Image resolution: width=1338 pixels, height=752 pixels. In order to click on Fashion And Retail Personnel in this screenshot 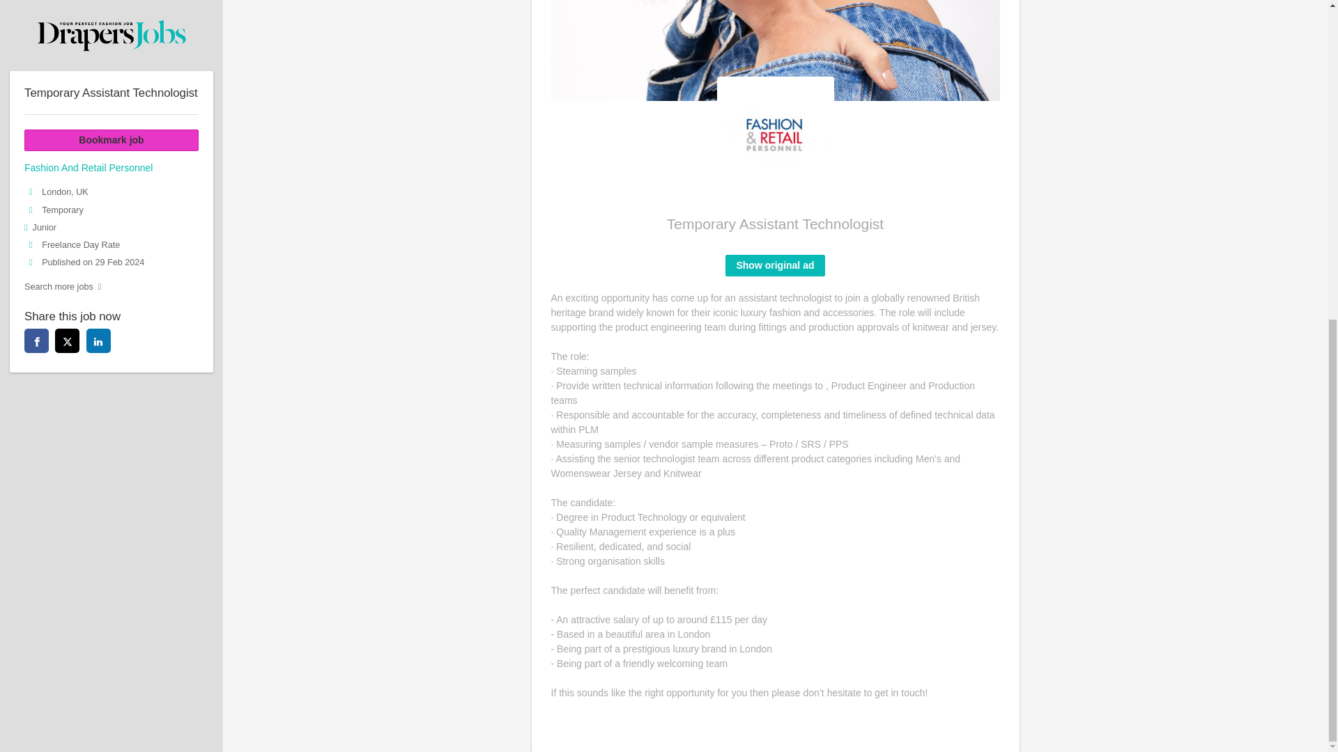, I will do `click(775, 134)`.